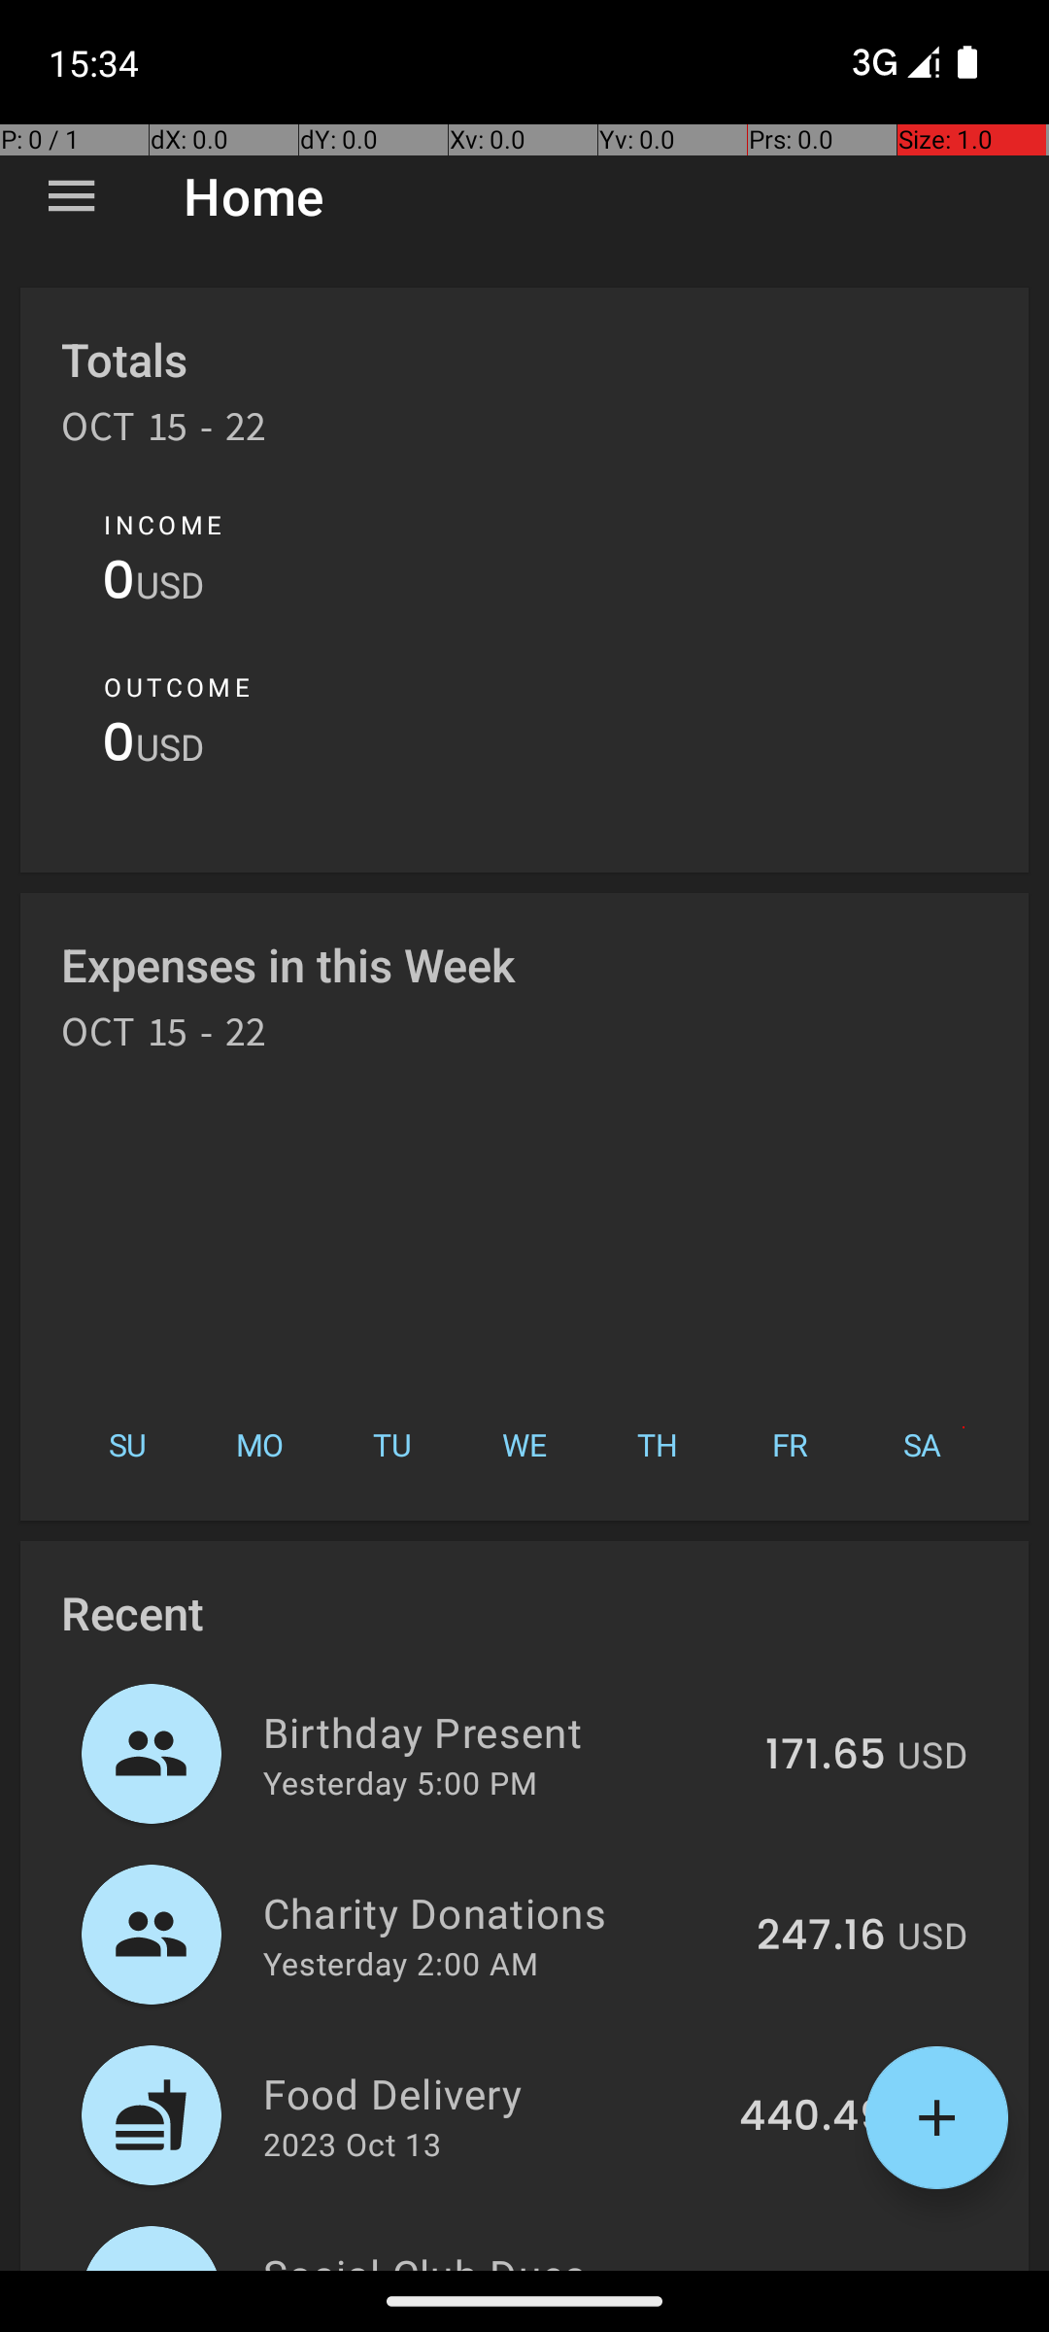 The height and width of the screenshot is (2332, 1049). What do you see at coordinates (812, 2117) in the screenshot?
I see `440.49` at bounding box center [812, 2117].